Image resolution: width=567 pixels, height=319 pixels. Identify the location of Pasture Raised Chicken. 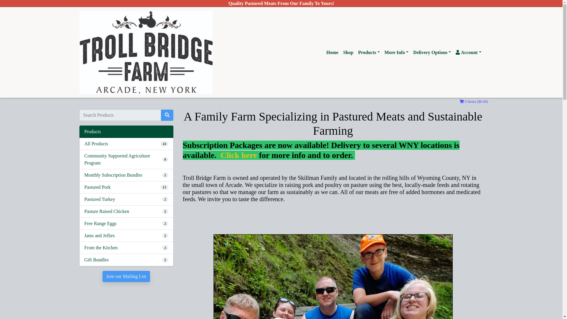
(107, 211).